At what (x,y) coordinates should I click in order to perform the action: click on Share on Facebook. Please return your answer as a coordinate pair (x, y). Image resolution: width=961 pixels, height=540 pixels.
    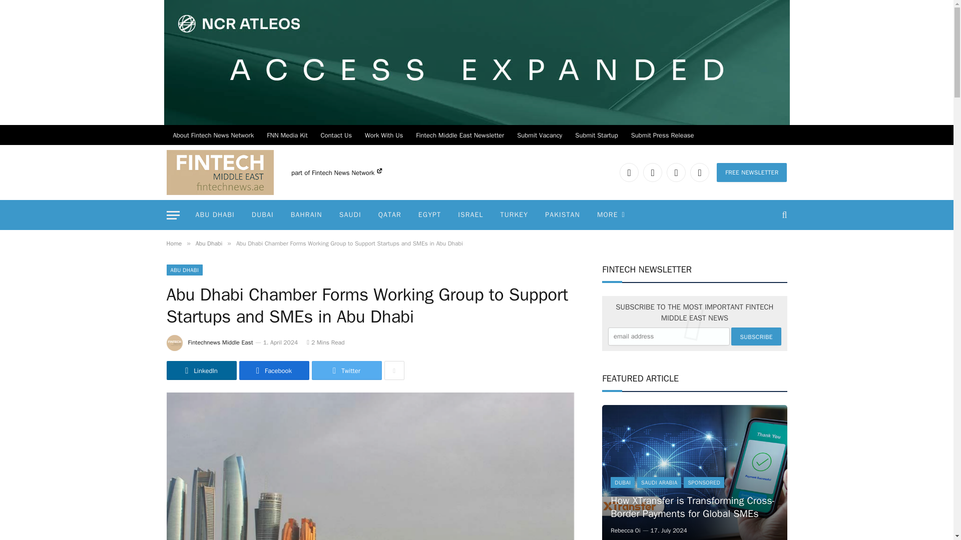
    Looking at the image, I should click on (274, 370).